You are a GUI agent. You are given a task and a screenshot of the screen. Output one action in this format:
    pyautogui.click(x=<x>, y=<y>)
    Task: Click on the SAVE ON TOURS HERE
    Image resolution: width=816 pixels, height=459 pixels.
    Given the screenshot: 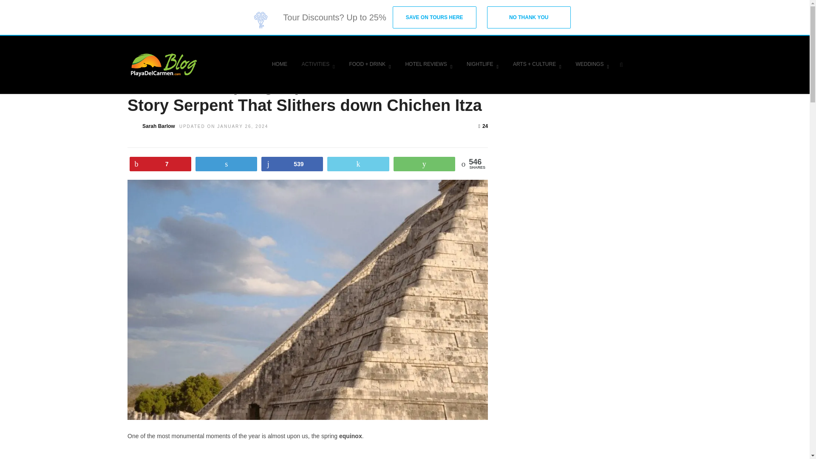 What is the action you would take?
    pyautogui.click(x=434, y=17)
    